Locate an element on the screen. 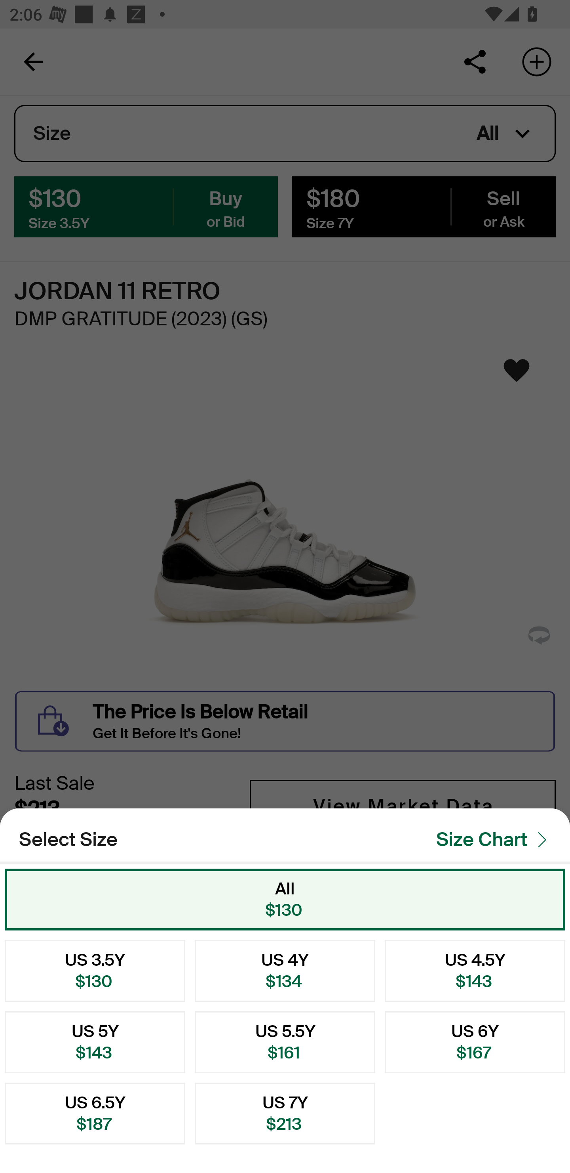 This screenshot has height=1173, width=570. US 4Y $134 is located at coordinates (285, 970).